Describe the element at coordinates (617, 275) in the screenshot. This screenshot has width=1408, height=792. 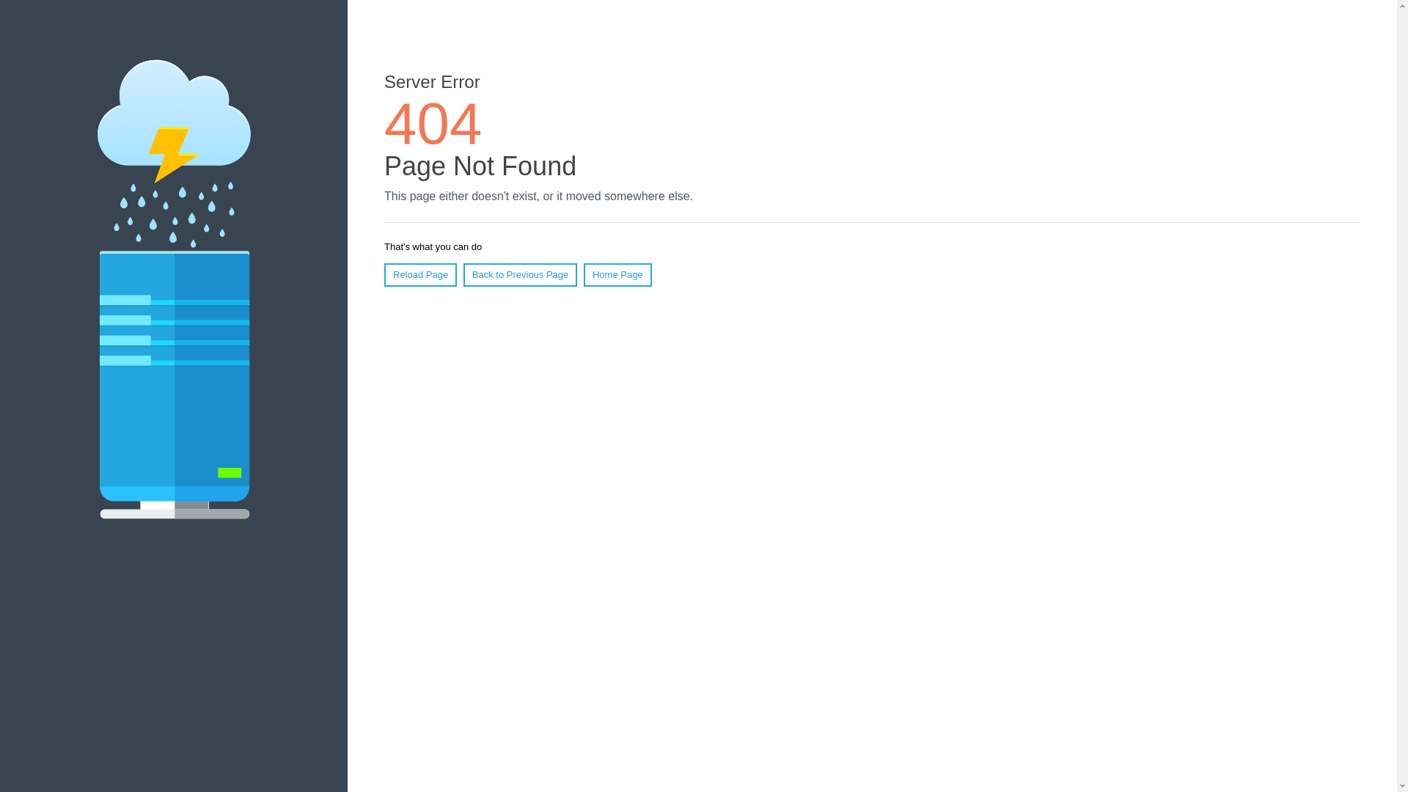
I see `Home Page` at that location.